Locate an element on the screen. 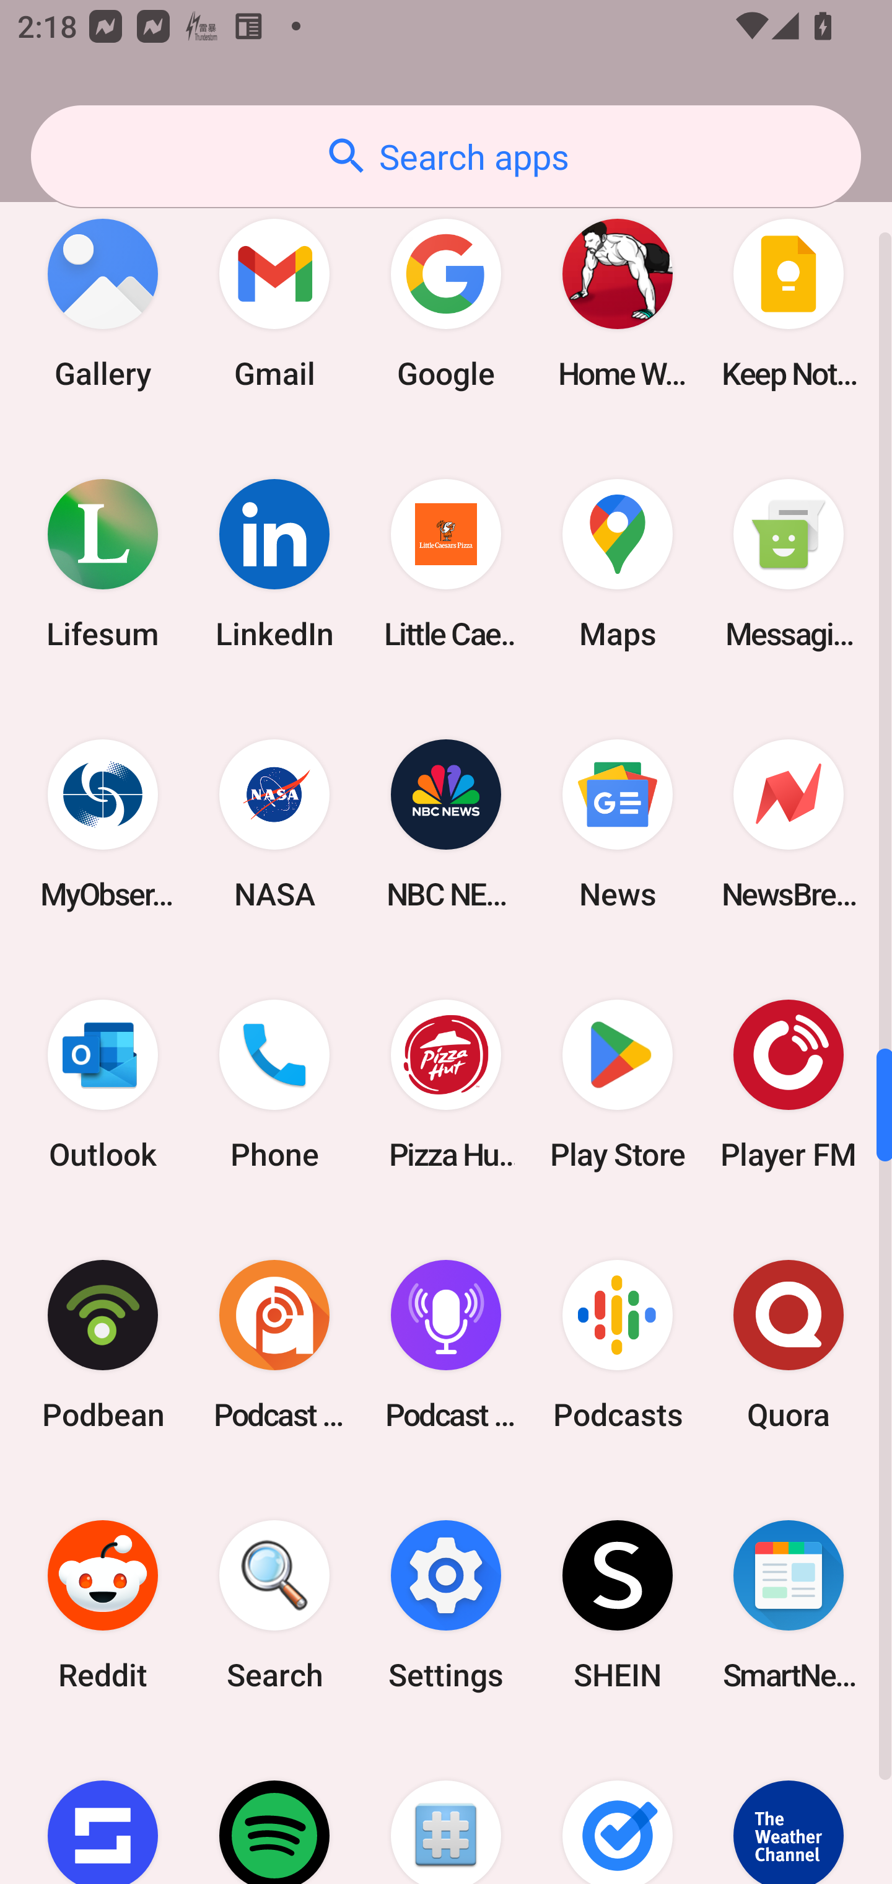 The height and width of the screenshot is (1884, 892). Spotify is located at coordinates (274, 1810).